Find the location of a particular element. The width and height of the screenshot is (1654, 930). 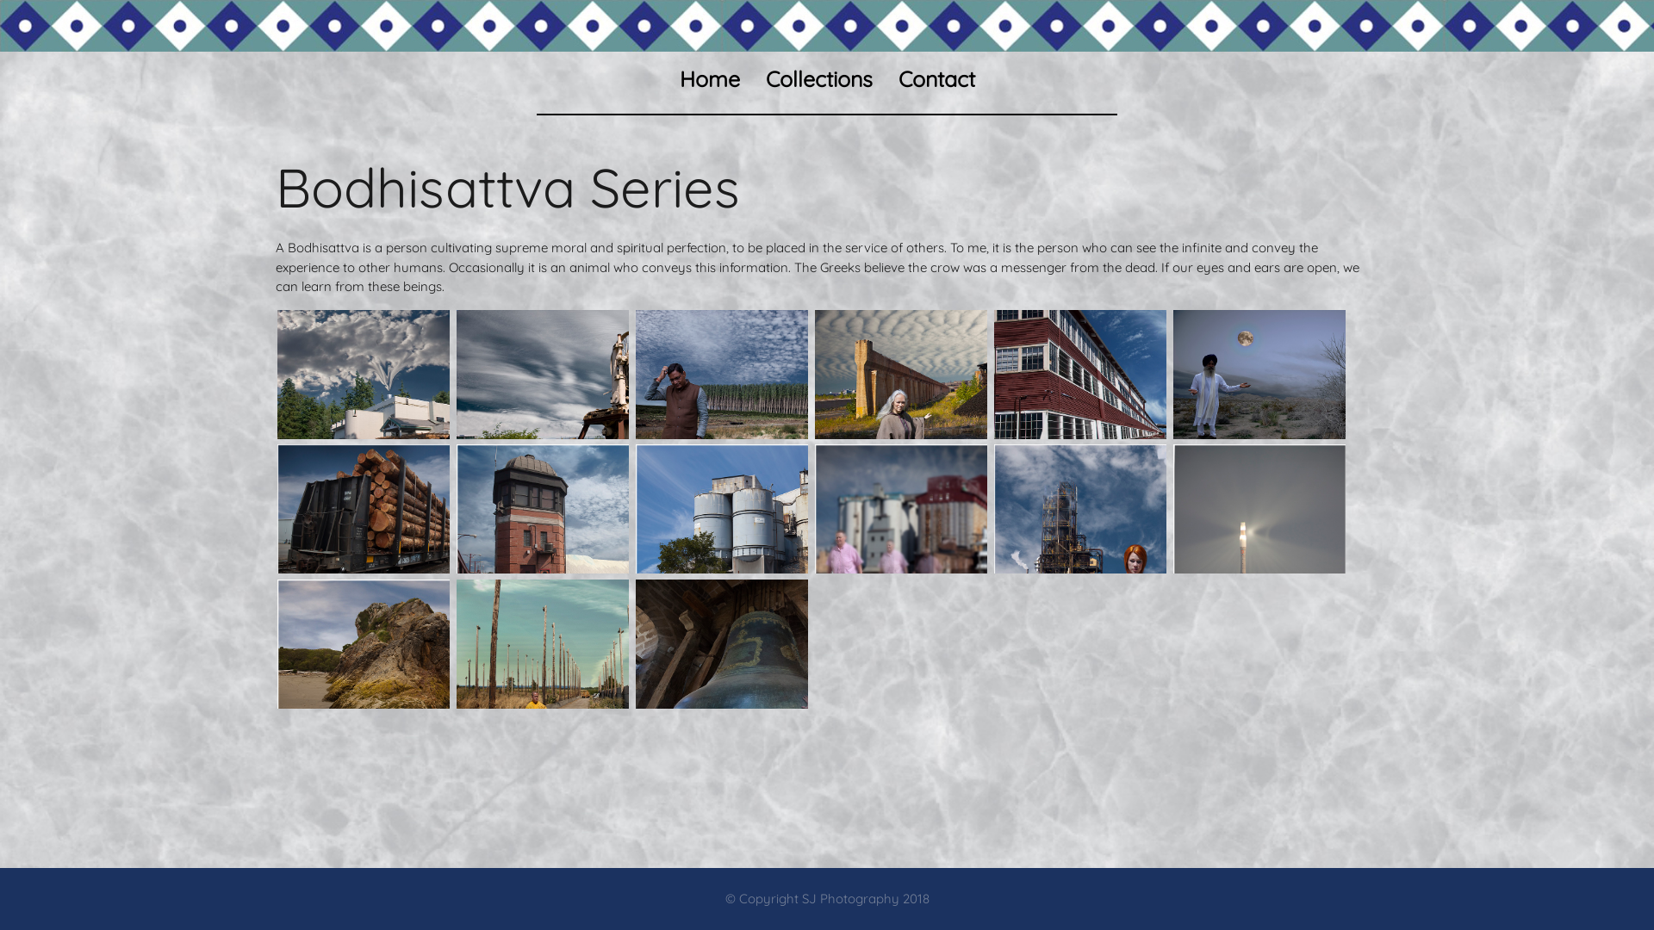

Contact is located at coordinates (937, 79).